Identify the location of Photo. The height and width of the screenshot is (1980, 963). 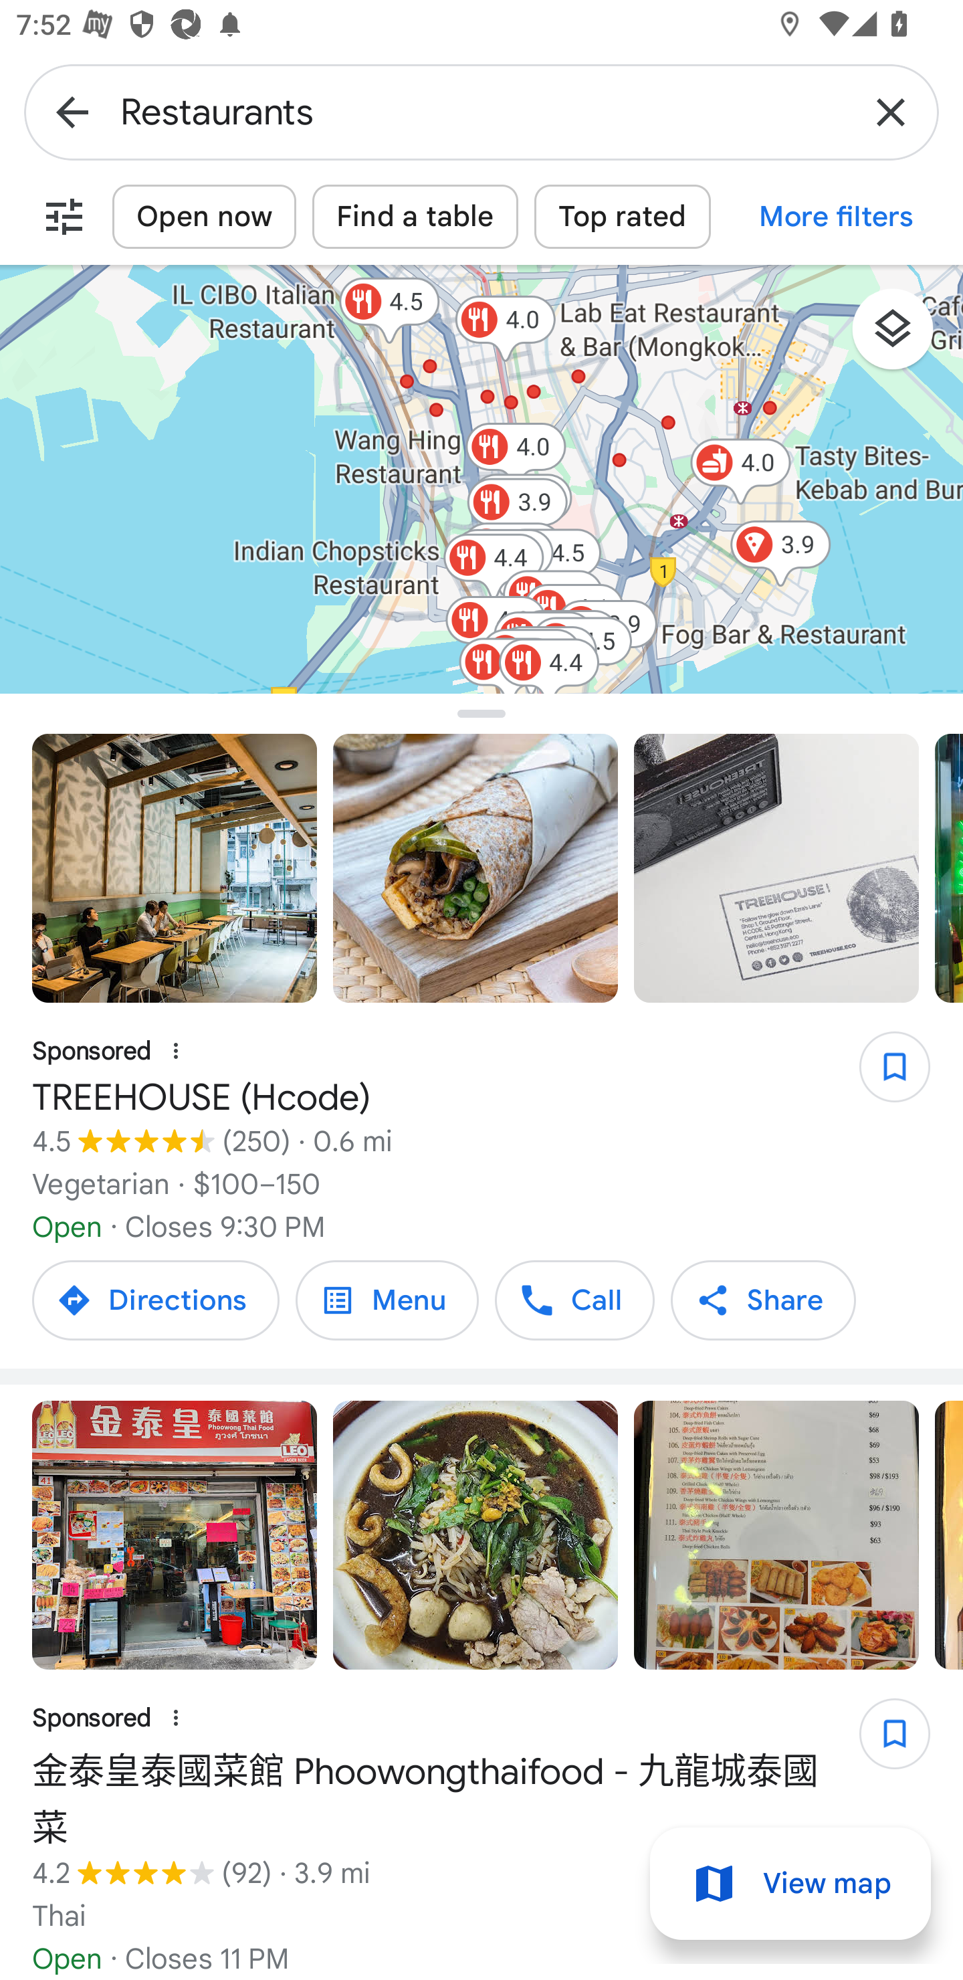
(174, 868).